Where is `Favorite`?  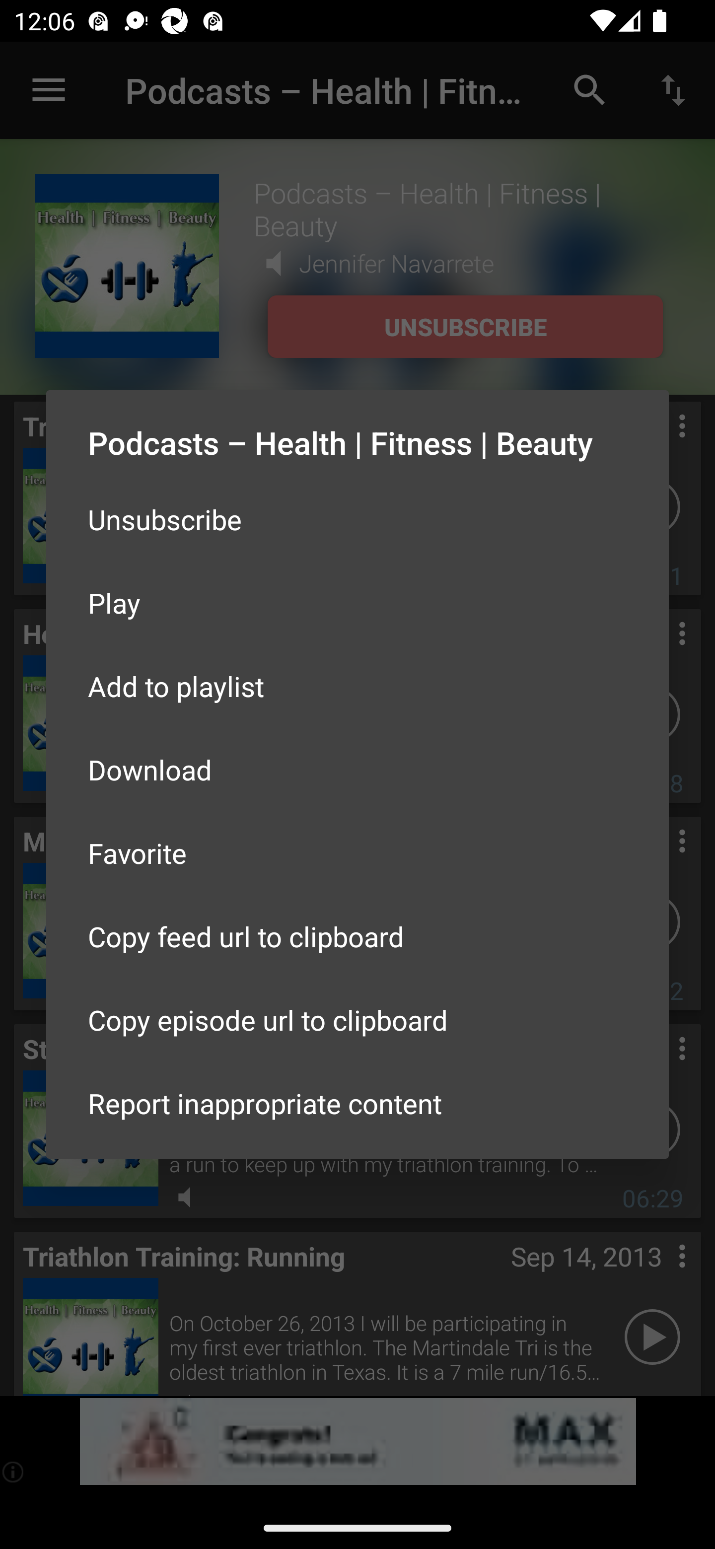 Favorite is located at coordinates (357, 853).